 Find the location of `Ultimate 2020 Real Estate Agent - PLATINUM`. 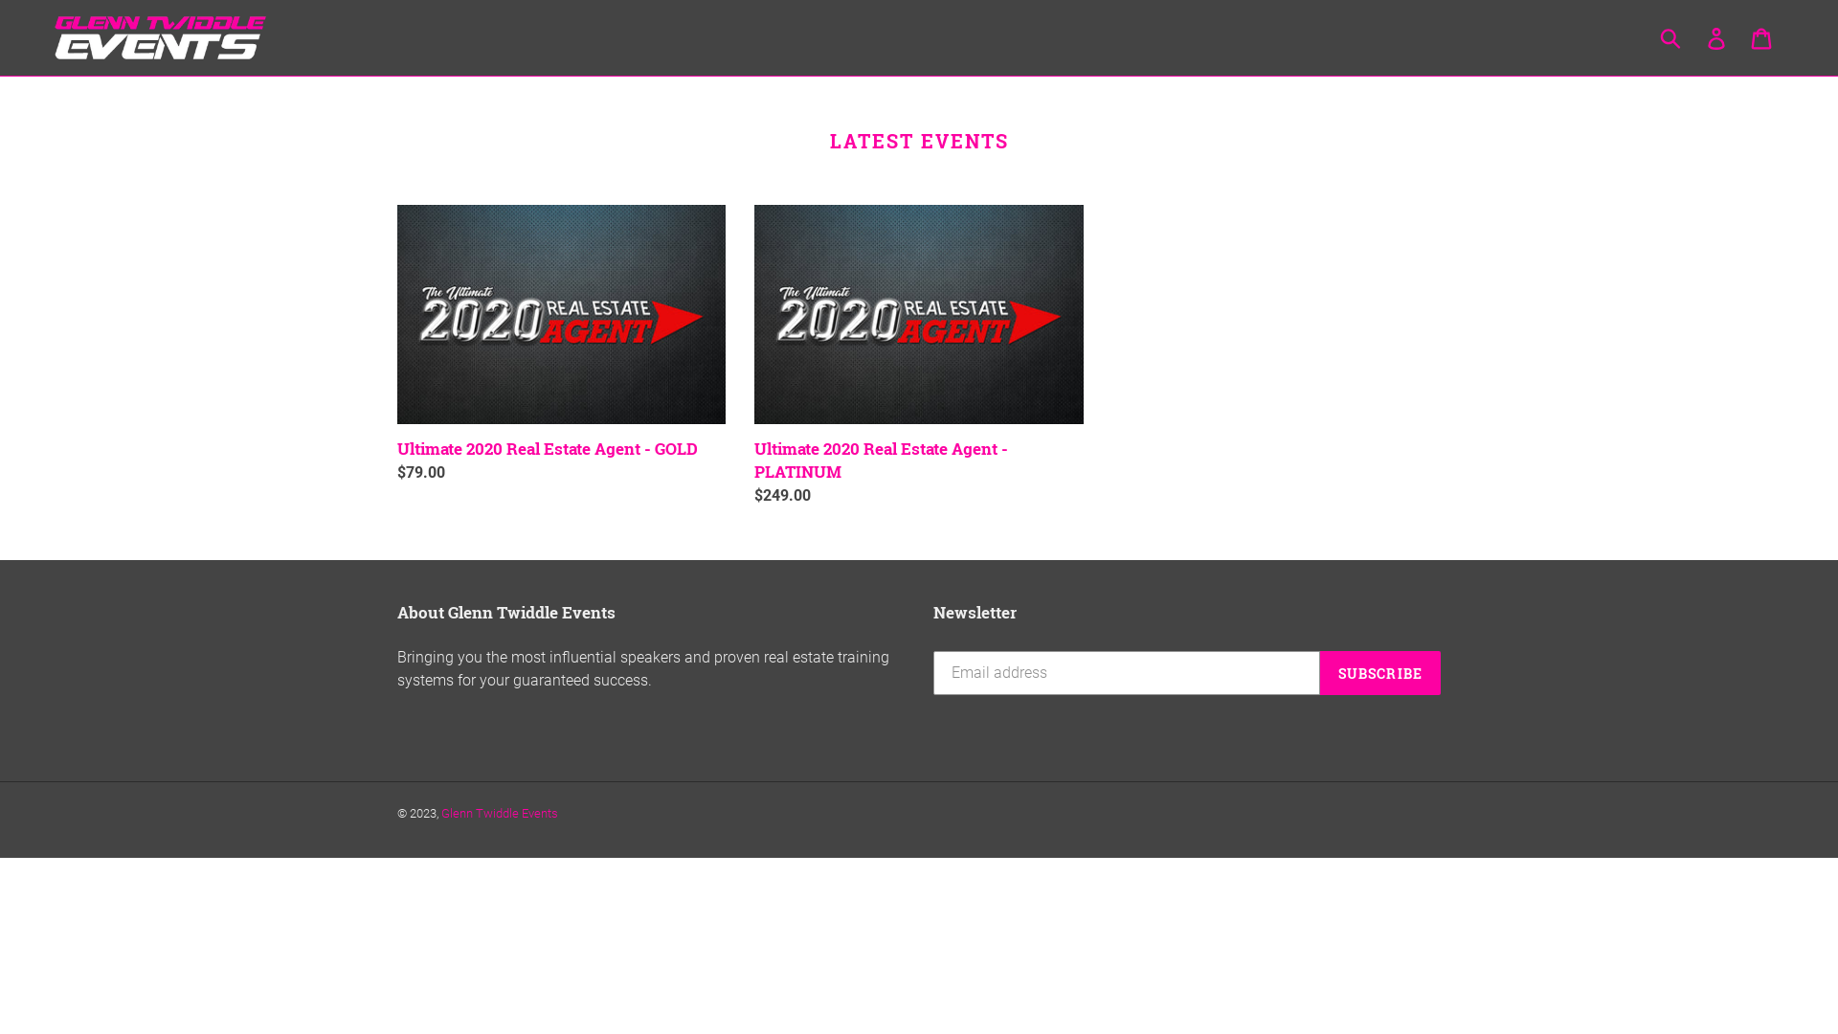

Ultimate 2020 Real Estate Agent - PLATINUM is located at coordinates (919, 356).